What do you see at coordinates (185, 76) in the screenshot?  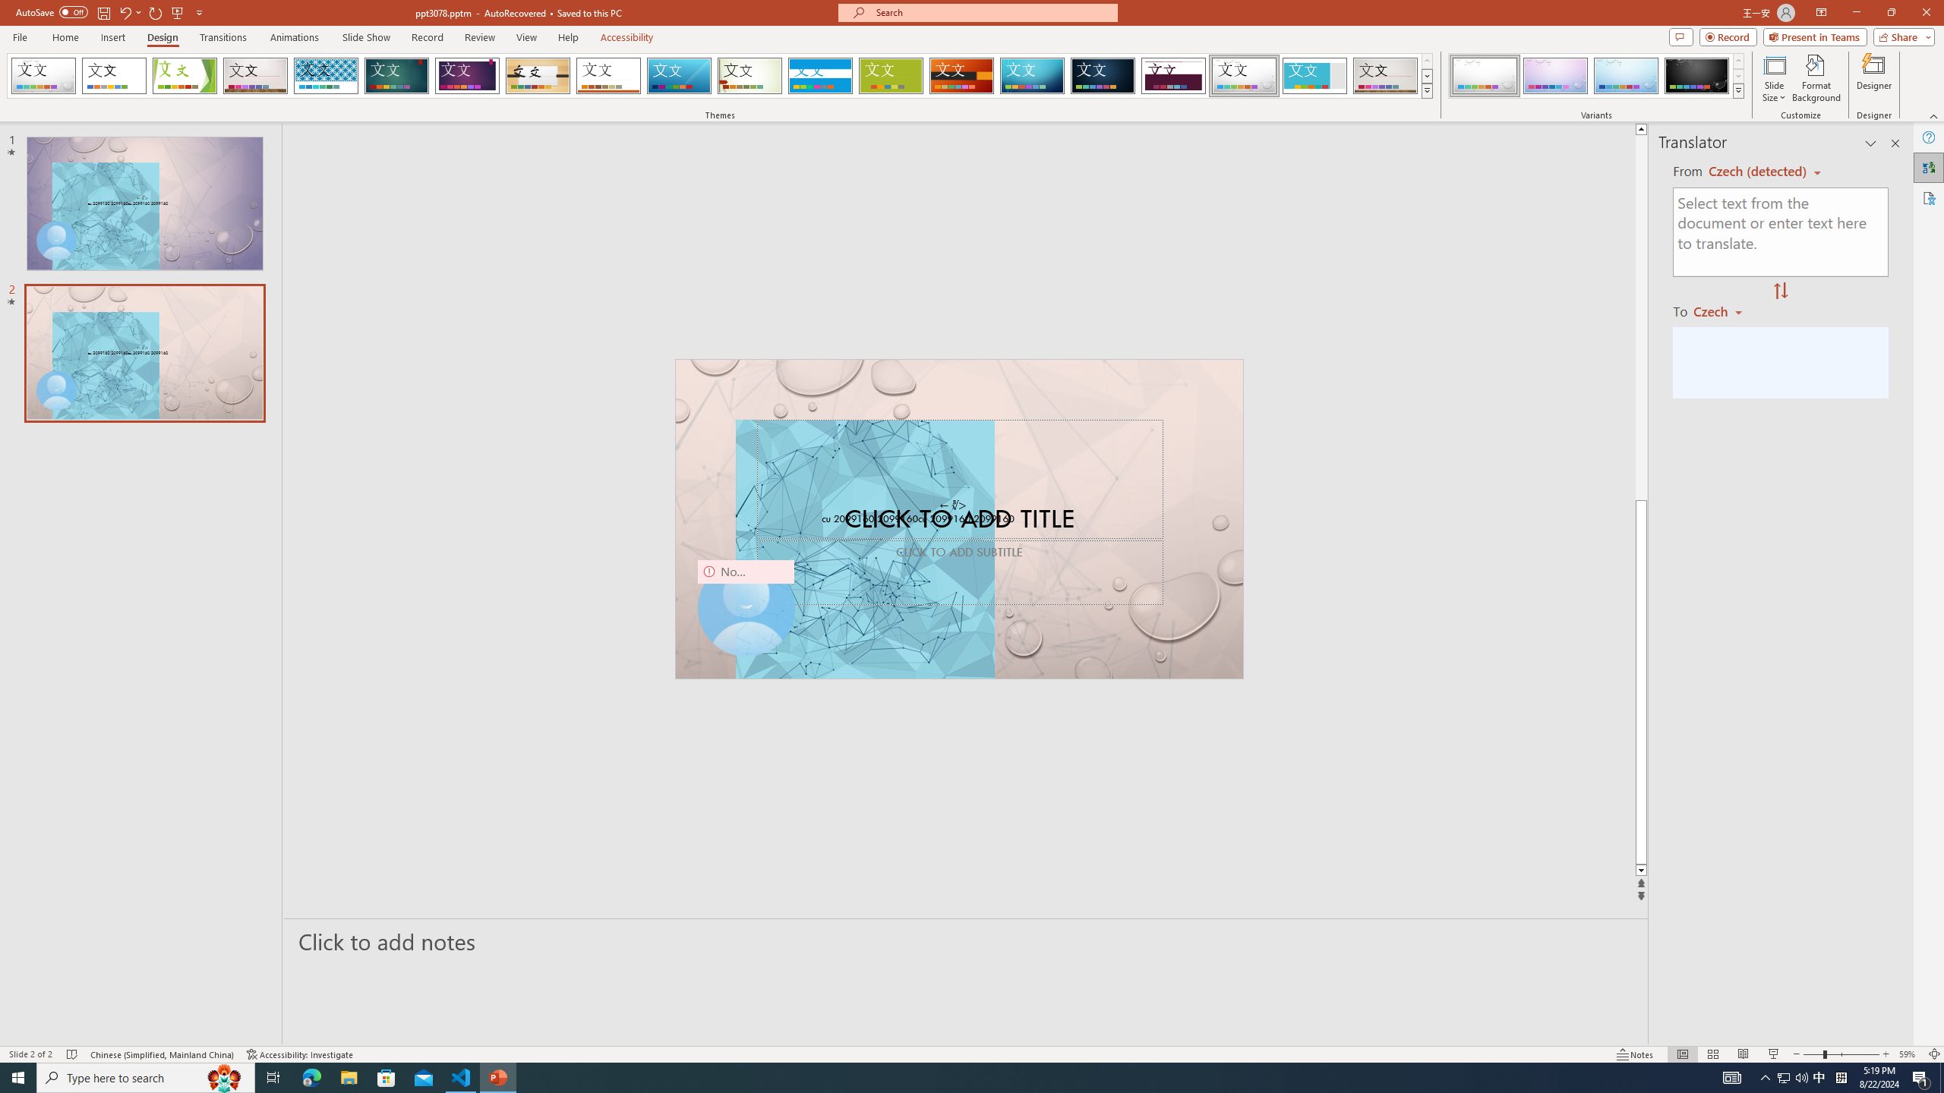 I see `Facet` at bounding box center [185, 76].